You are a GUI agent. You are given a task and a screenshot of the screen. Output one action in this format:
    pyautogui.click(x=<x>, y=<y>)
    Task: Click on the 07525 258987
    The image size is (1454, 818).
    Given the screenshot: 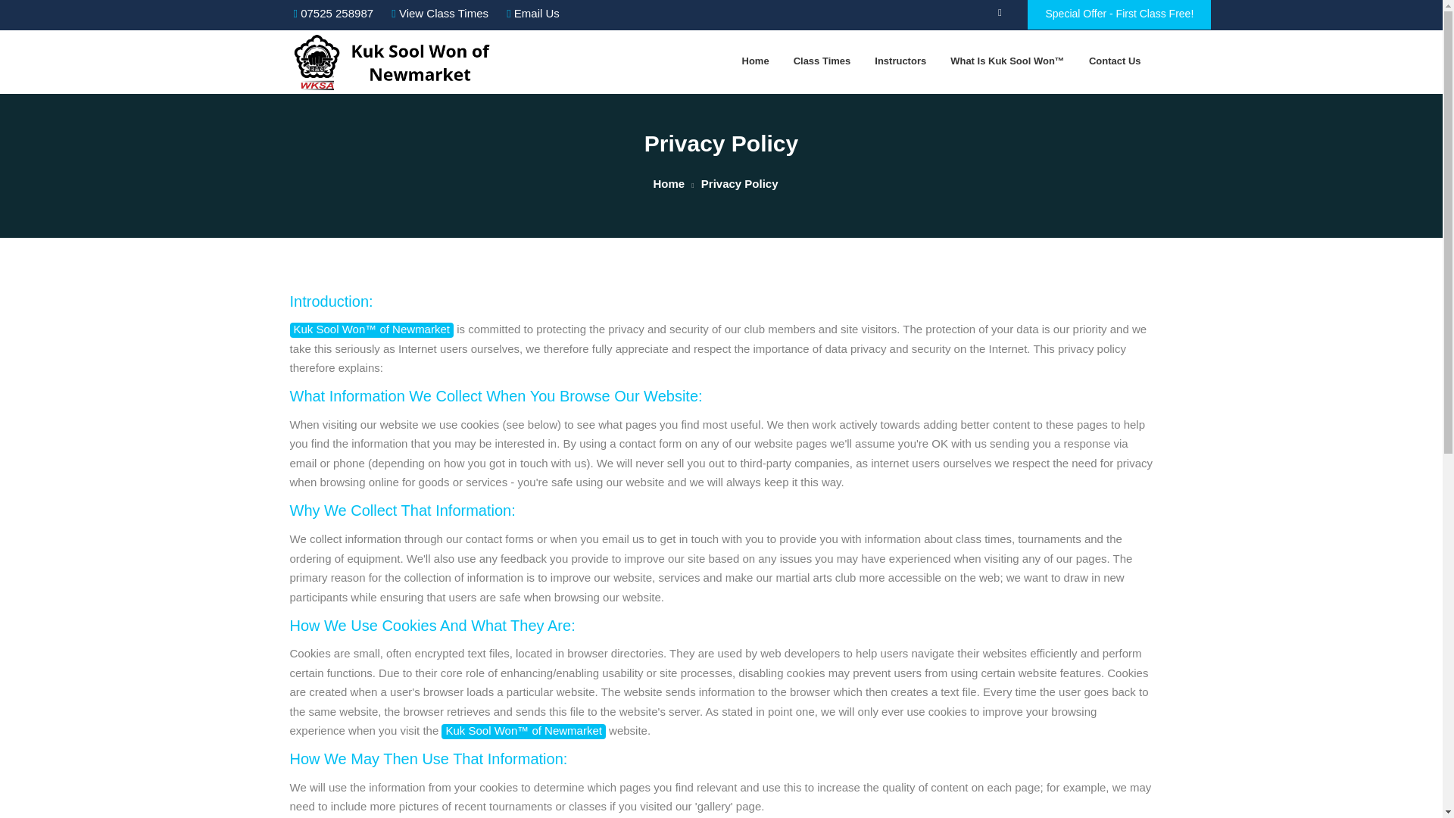 What is the action you would take?
    pyautogui.click(x=333, y=12)
    